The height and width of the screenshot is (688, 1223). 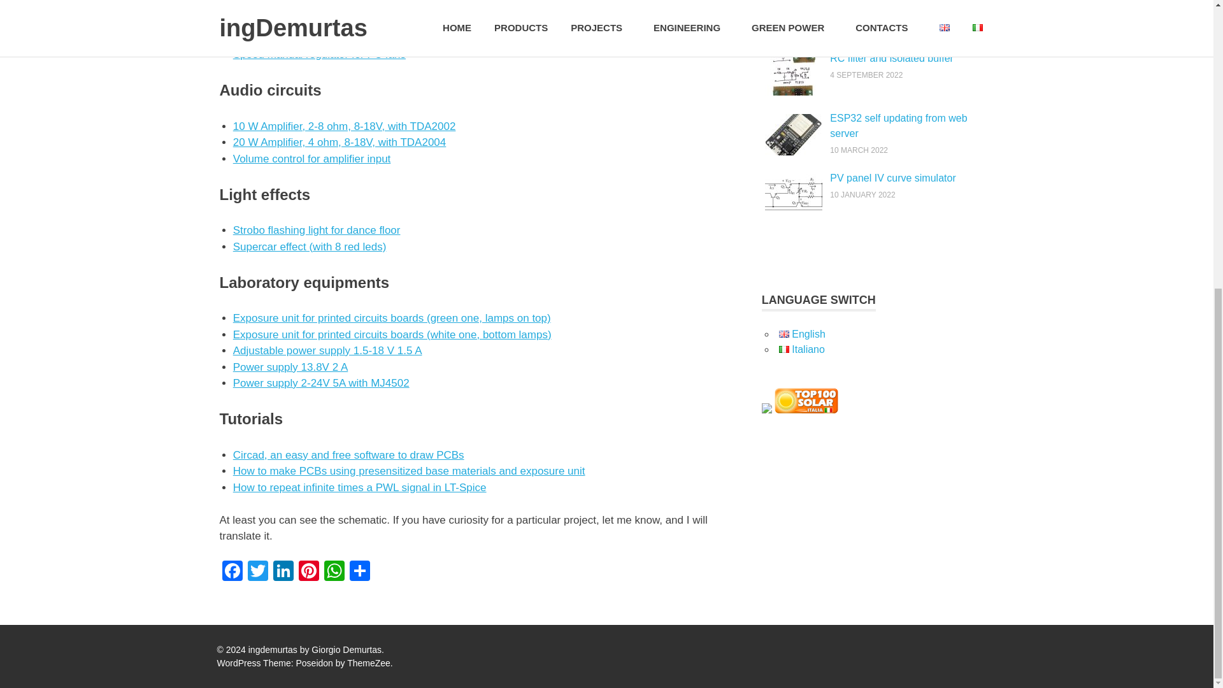 I want to click on ESP32 self updating from web server, so click(x=898, y=126).